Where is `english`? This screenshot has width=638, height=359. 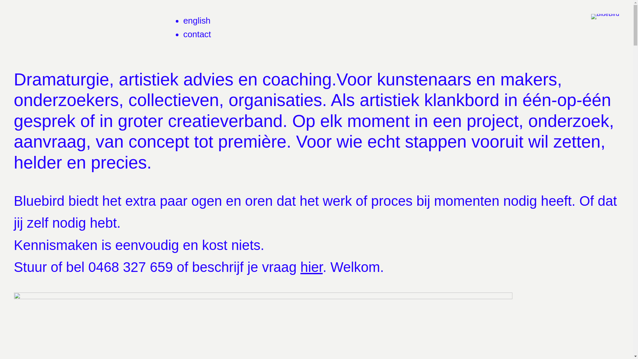
english is located at coordinates (197, 21).